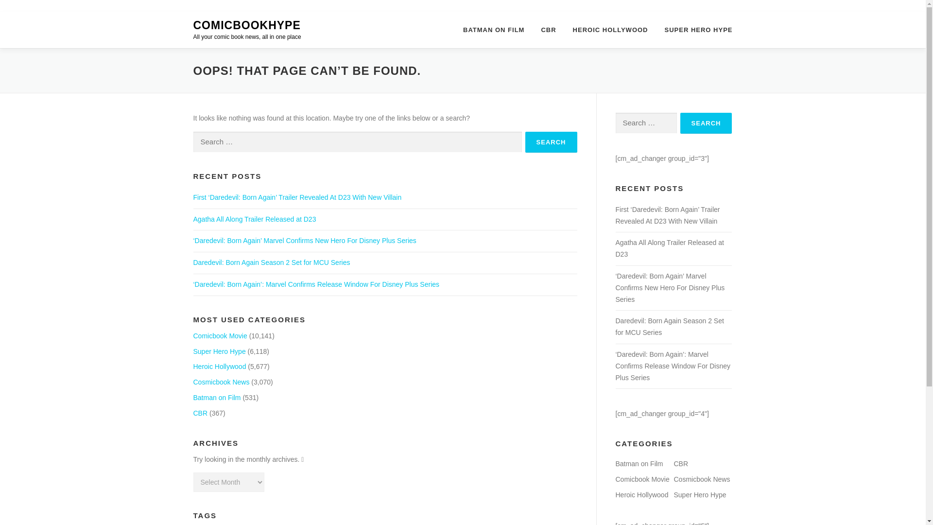  I want to click on BATMAN ON FILM, so click(494, 30).